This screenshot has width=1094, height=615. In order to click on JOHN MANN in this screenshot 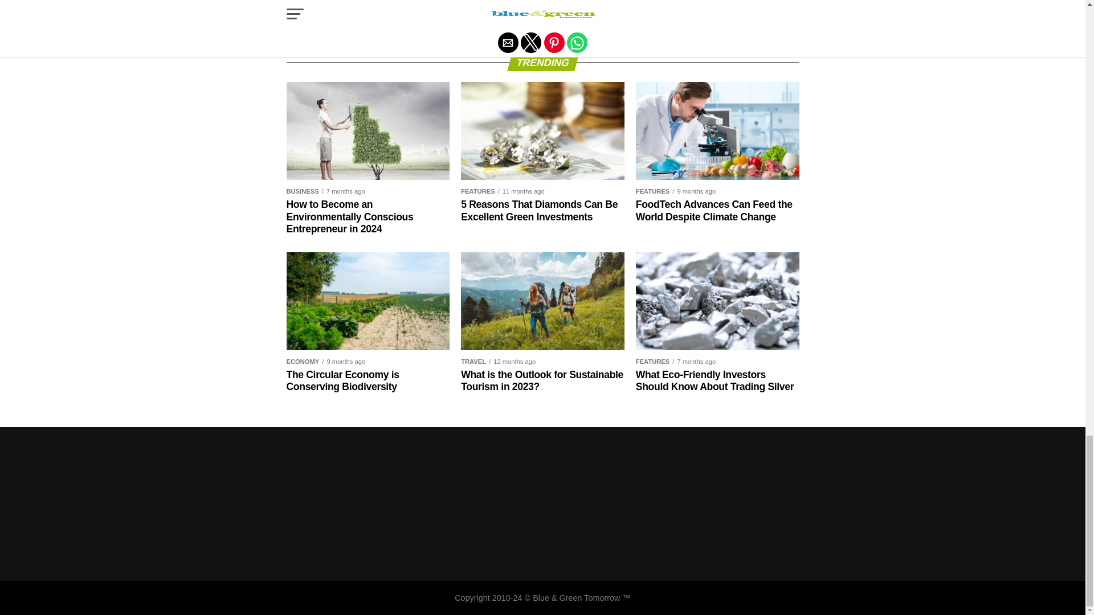, I will do `click(558, 5)`.